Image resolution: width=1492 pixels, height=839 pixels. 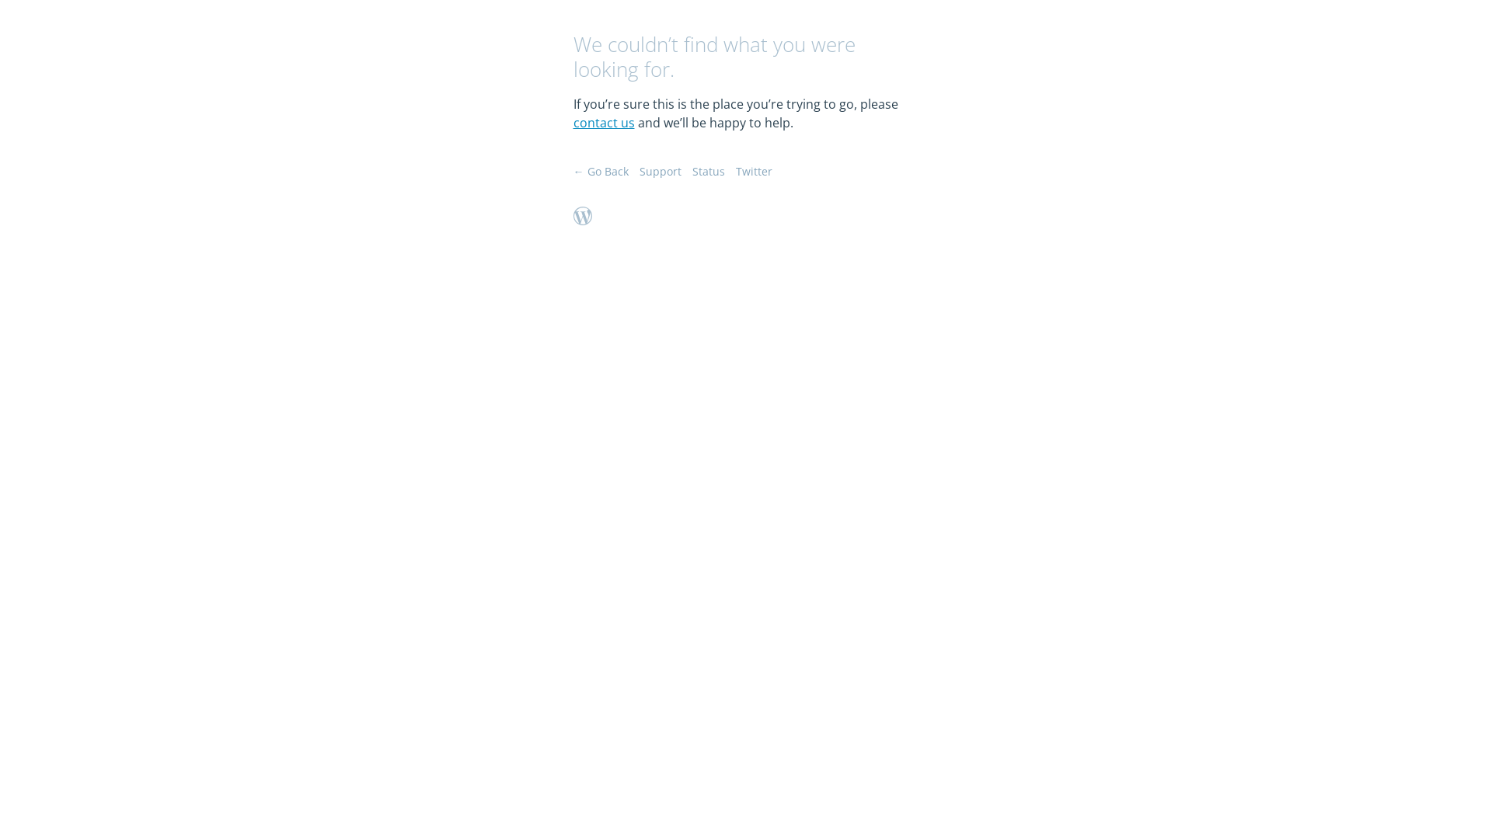 What do you see at coordinates (605, 123) in the screenshot?
I see `contact us` at bounding box center [605, 123].